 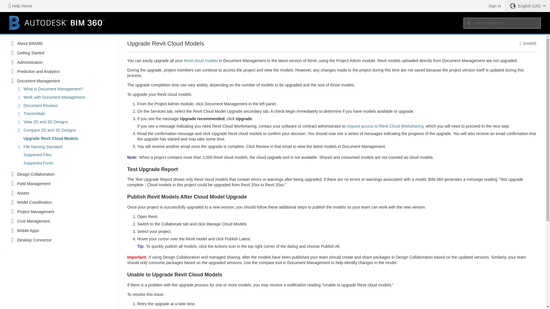 I want to click on What is Document Management?, so click(x=53, y=89).